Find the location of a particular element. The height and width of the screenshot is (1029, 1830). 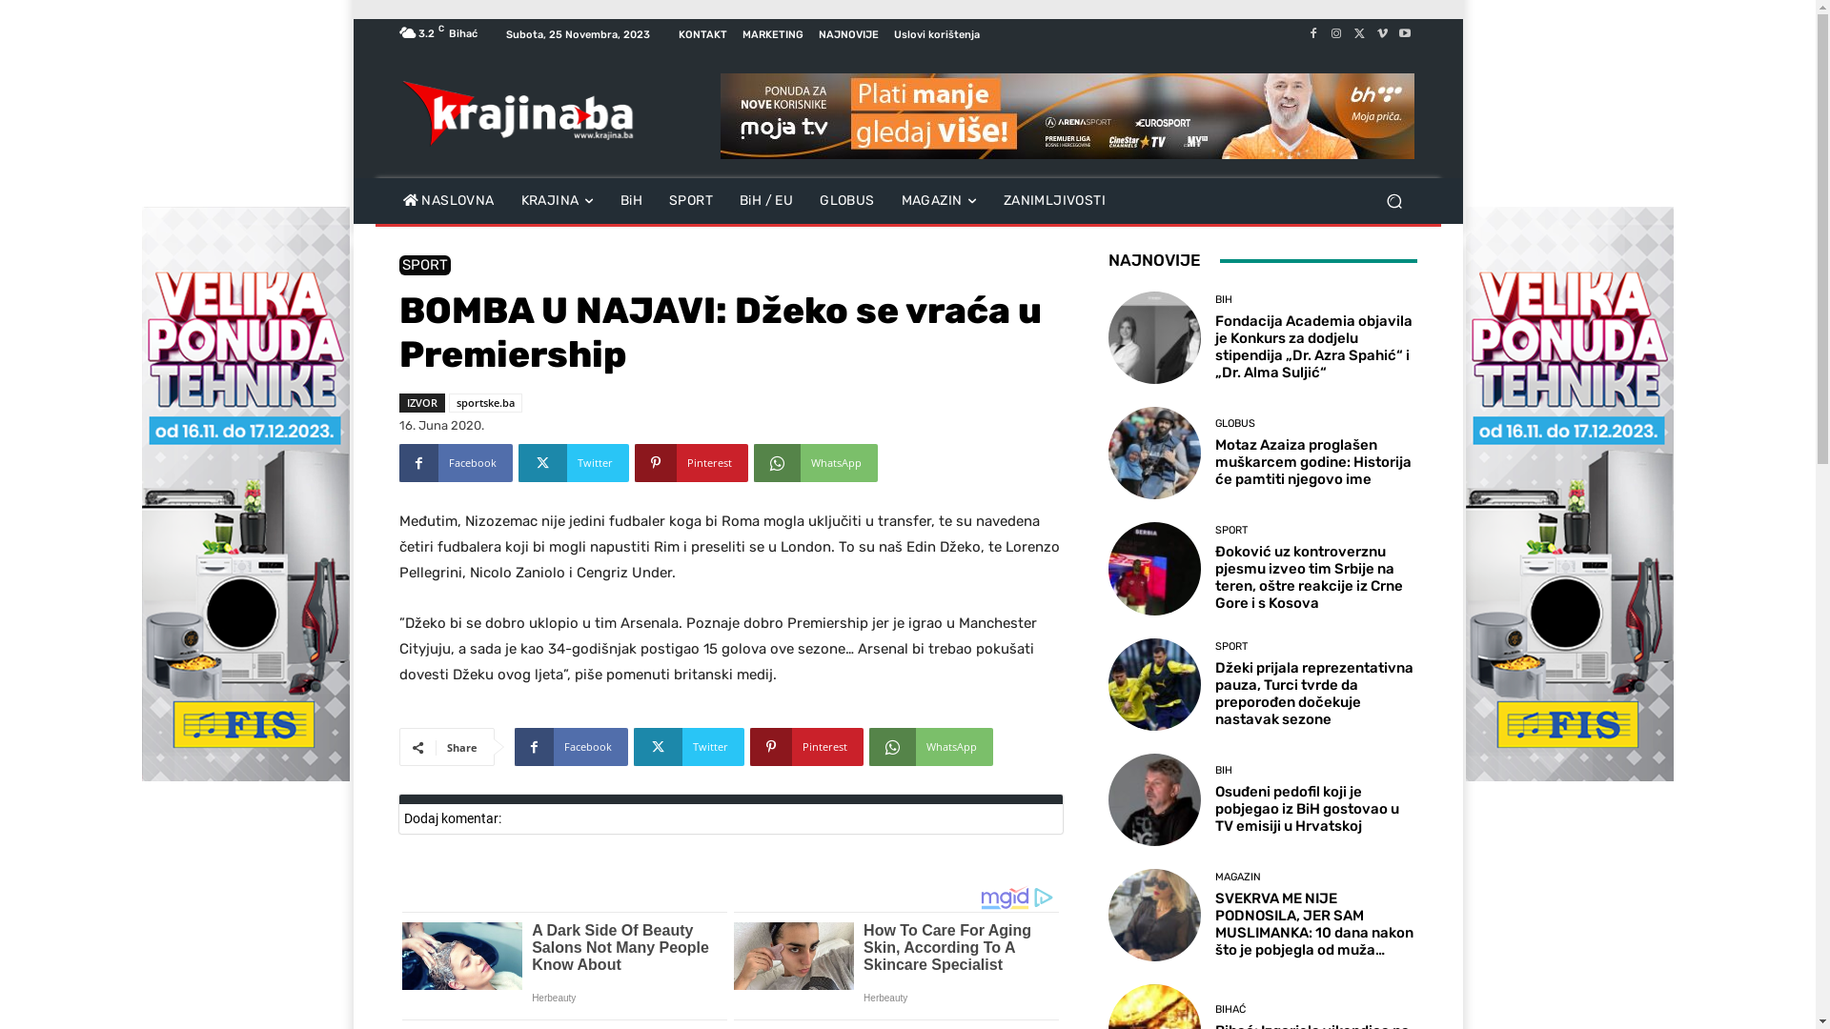

SPORT is located at coordinates (1231, 530).